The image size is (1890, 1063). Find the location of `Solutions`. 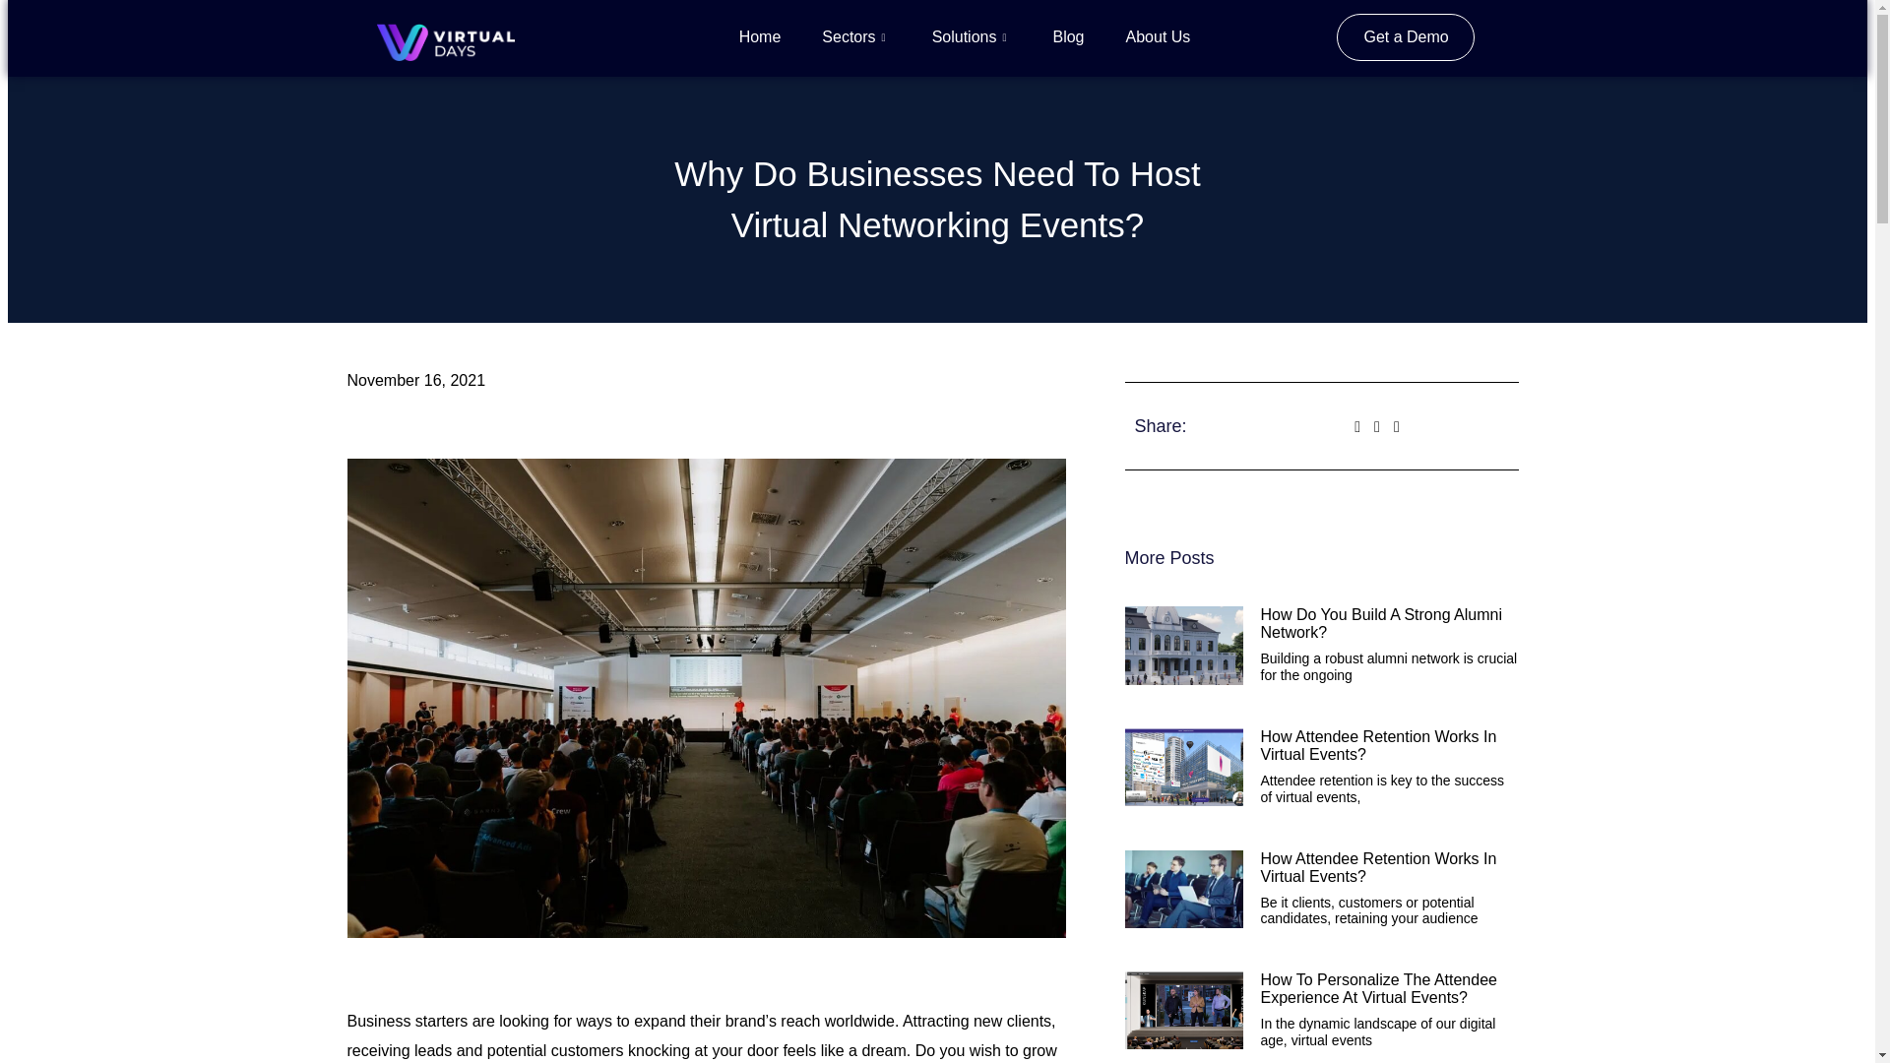

Solutions is located at coordinates (971, 37).